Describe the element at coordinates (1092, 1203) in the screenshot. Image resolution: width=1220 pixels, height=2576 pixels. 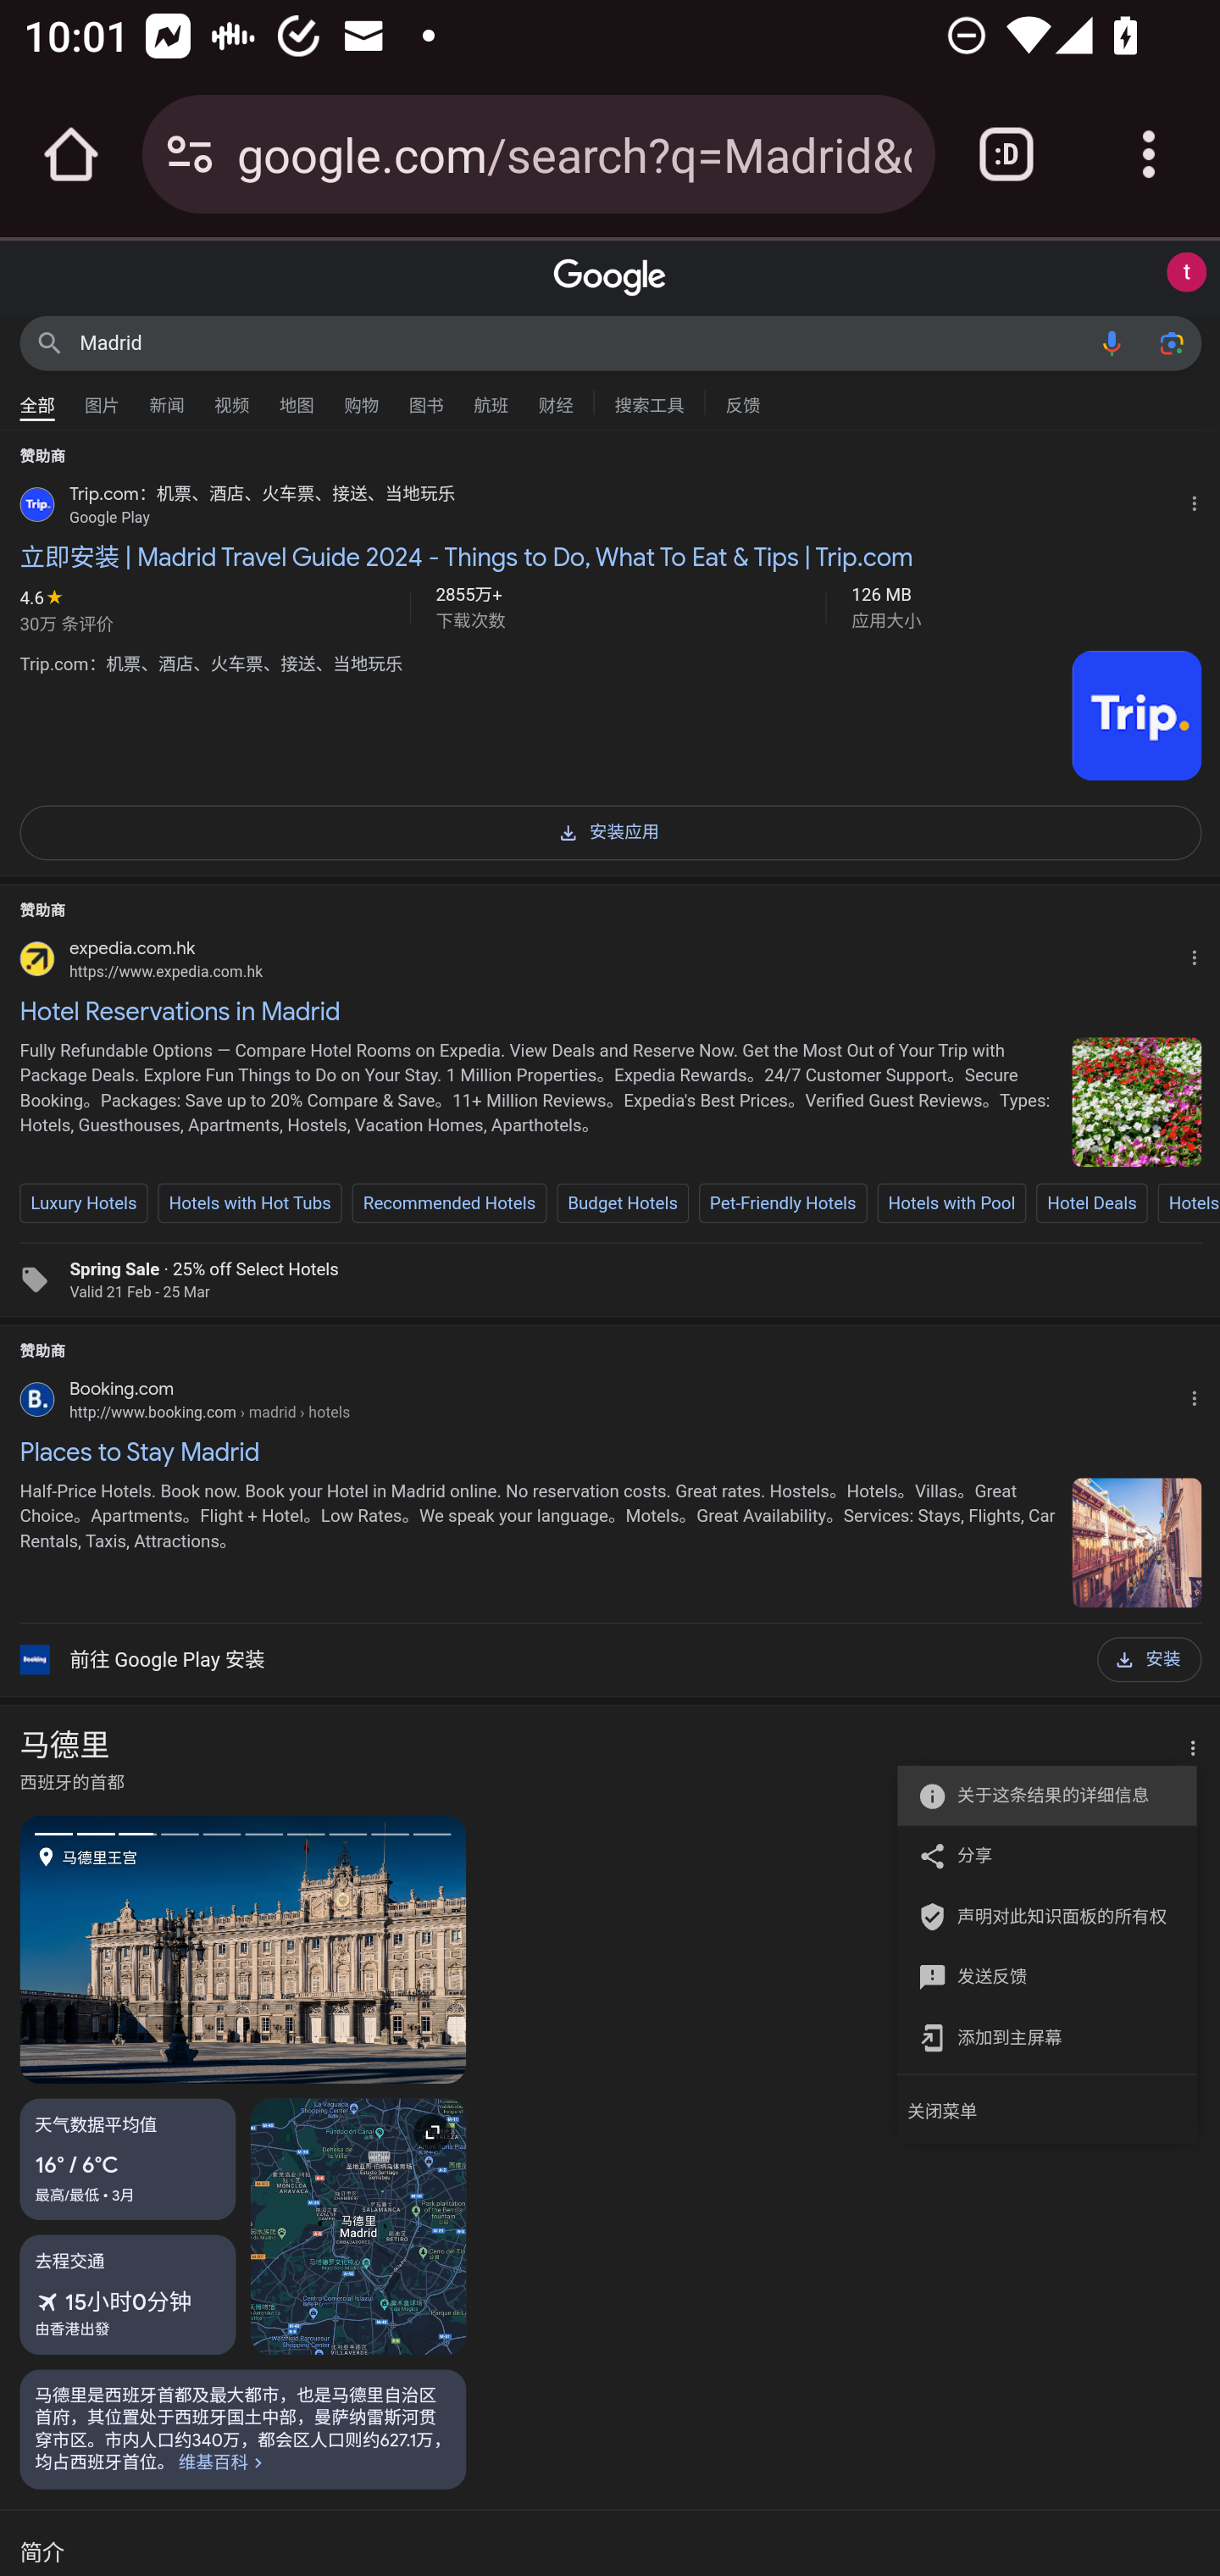
I see `Hotel Deals` at that location.